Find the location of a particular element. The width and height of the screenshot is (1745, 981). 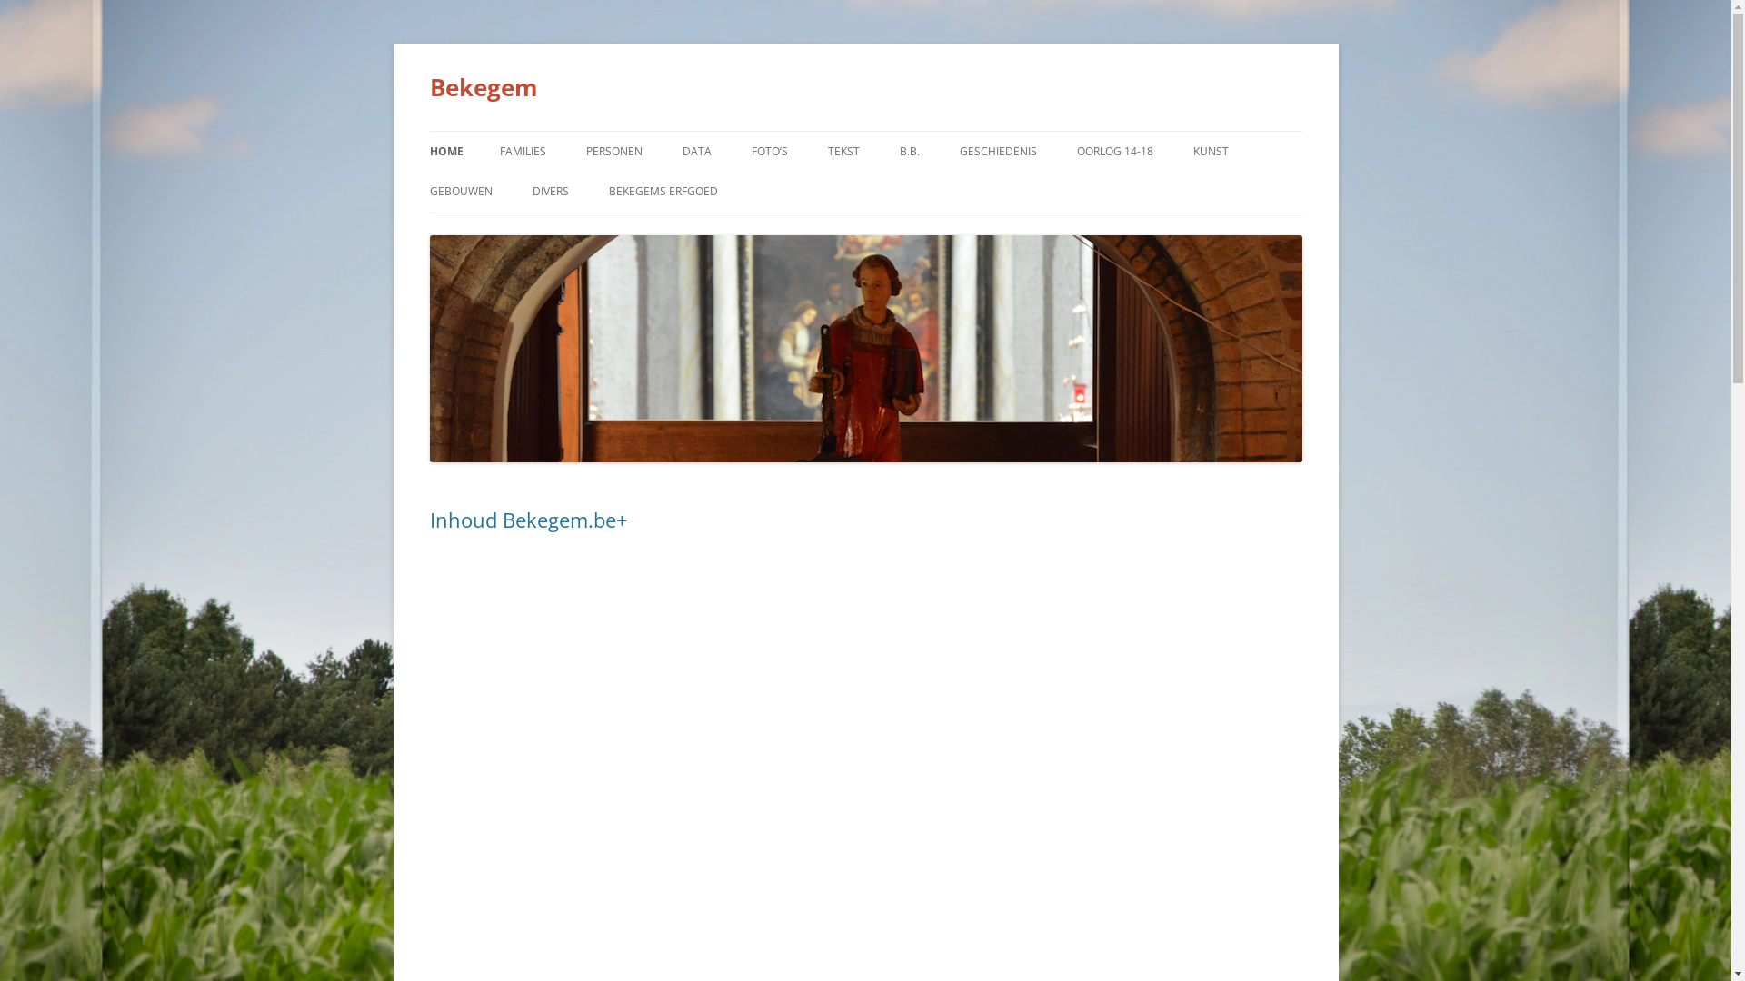

OORLOG 14-18 is located at coordinates (1114, 152).